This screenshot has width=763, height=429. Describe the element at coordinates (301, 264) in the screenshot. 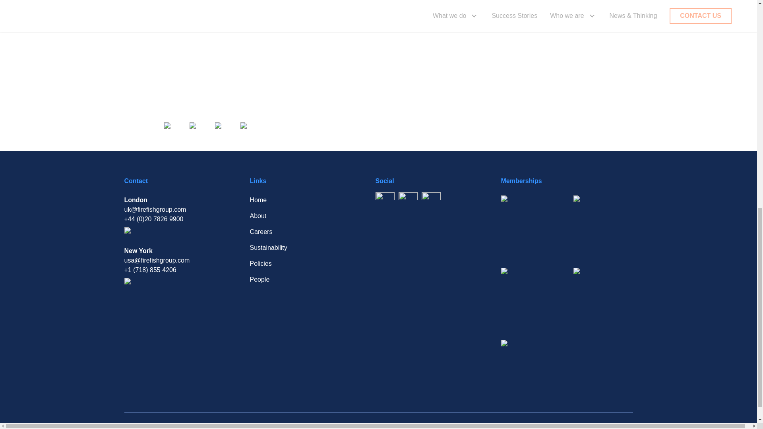

I see `Policies` at that location.